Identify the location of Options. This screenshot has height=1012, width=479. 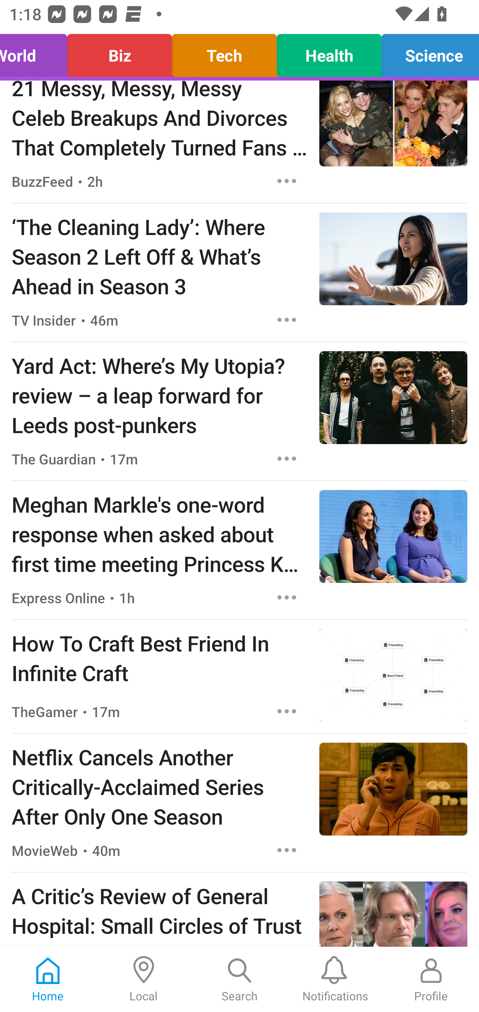
(287, 181).